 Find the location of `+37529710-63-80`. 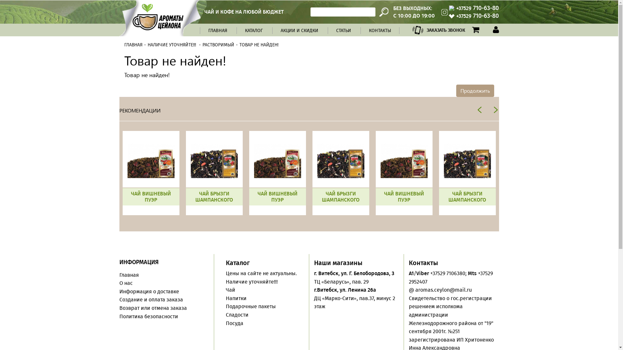

+37529710-63-80 is located at coordinates (478, 16).